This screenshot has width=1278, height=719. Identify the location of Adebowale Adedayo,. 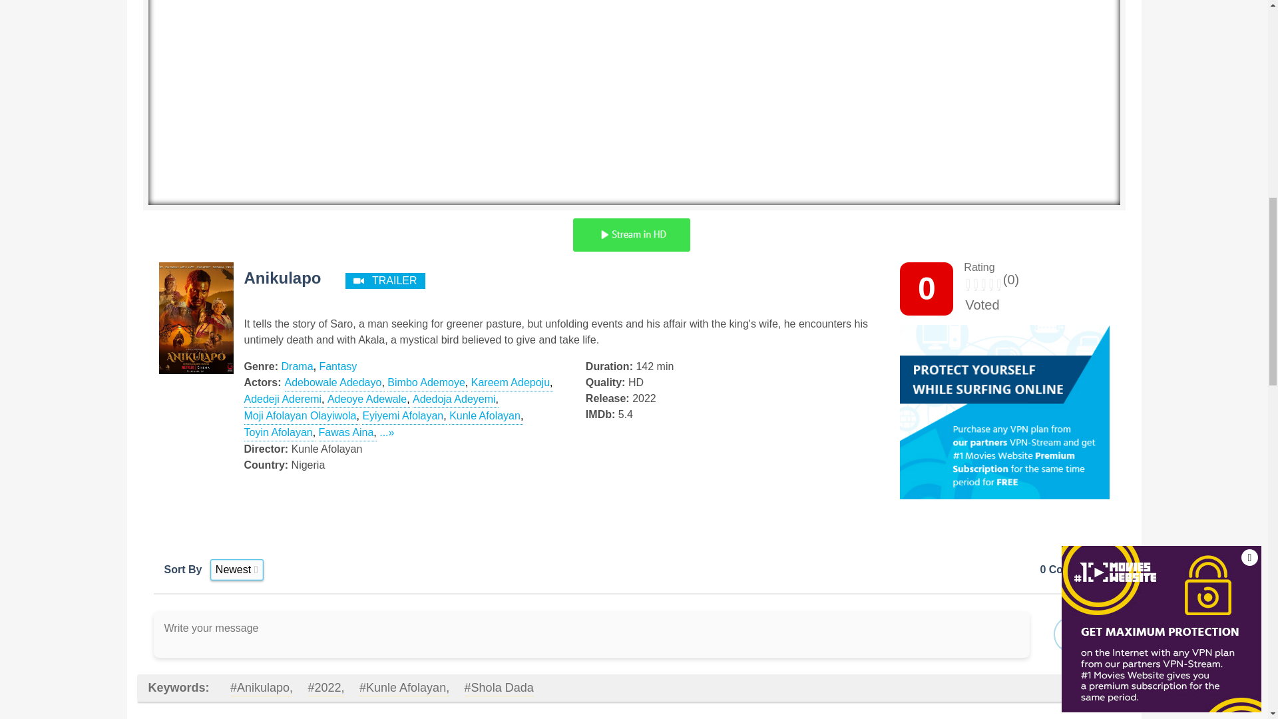
(334, 382).